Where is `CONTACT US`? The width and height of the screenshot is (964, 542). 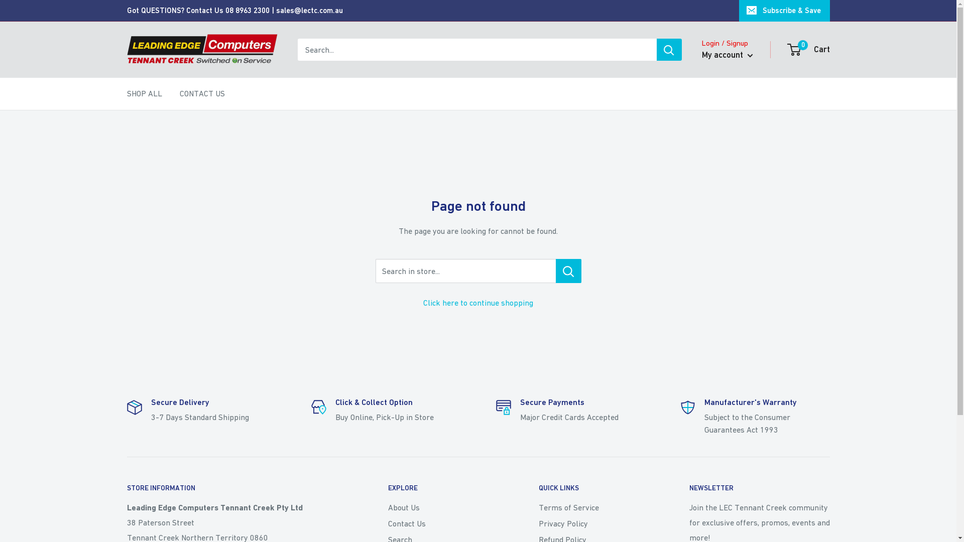
CONTACT US is located at coordinates (202, 94).